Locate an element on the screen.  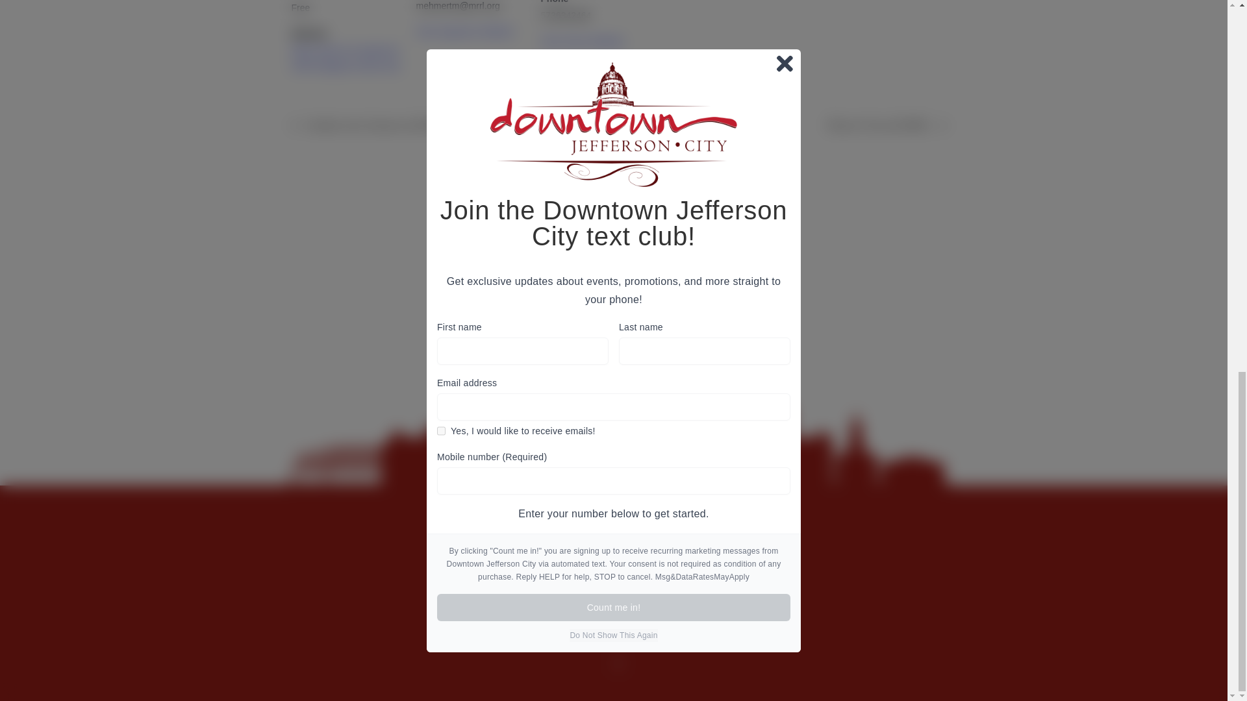
Sign Up is located at coordinates (752, 275).